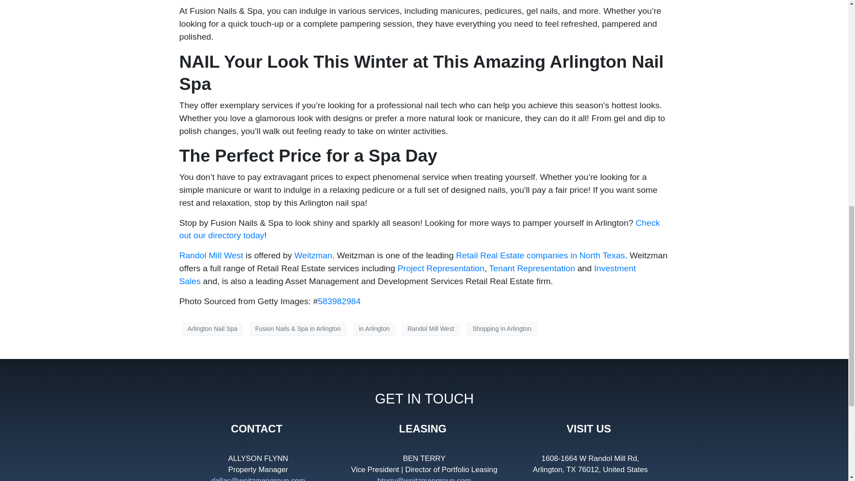  I want to click on Randol Mill West, so click(431, 328).